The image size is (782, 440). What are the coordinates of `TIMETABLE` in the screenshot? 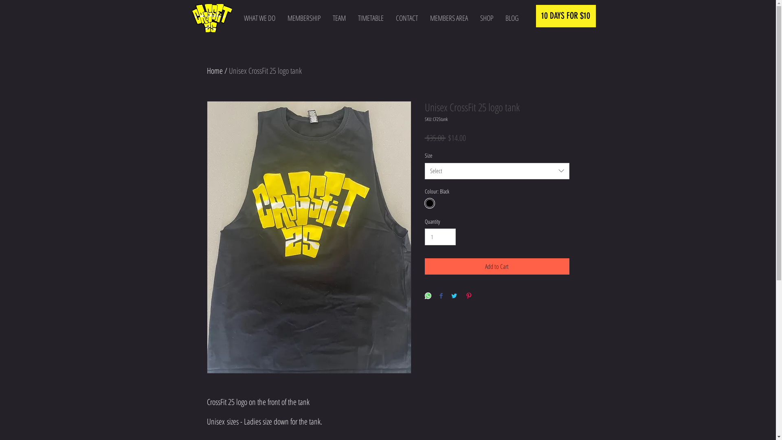 It's located at (371, 18).